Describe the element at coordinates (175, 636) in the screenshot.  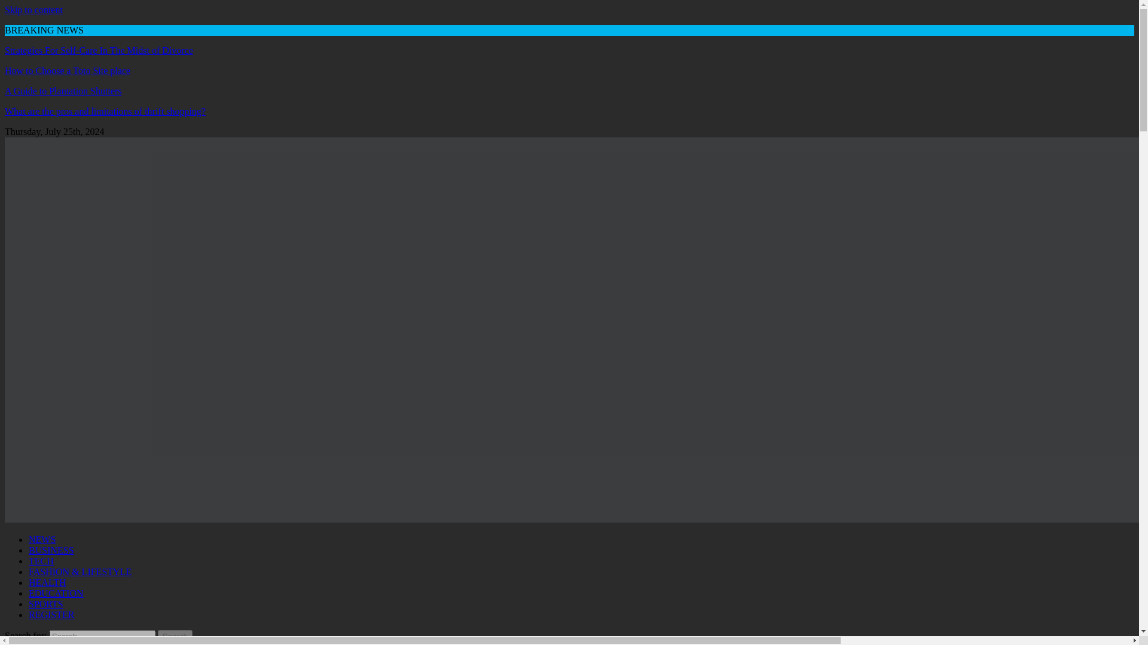
I see `Search` at that location.